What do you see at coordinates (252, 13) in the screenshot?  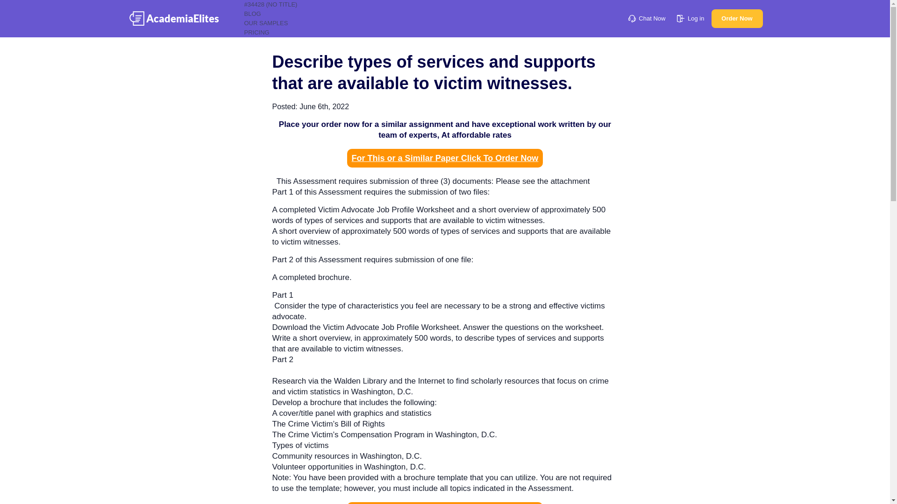 I see `BLOG` at bounding box center [252, 13].